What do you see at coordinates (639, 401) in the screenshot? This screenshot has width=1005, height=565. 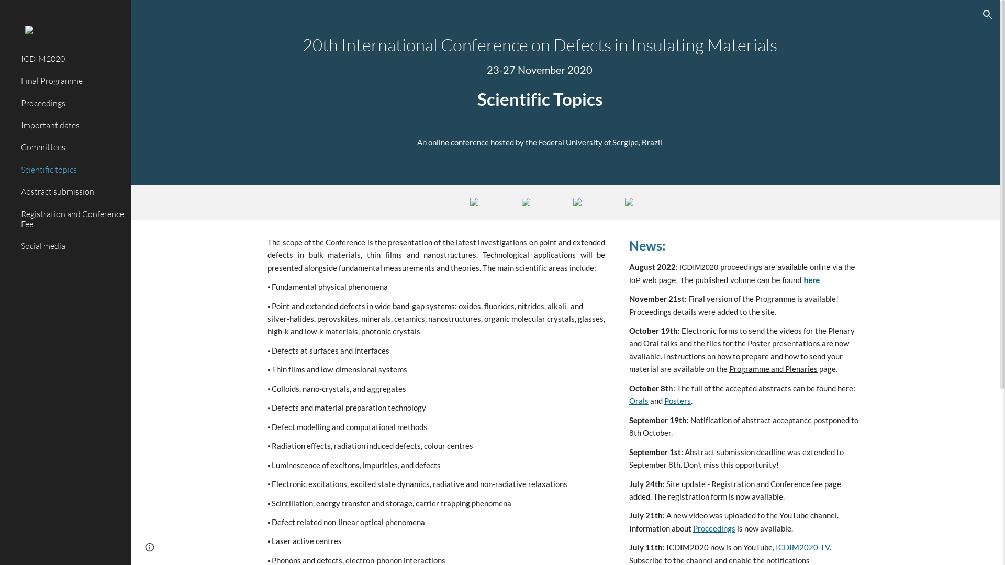 I see `Orals` at bounding box center [639, 401].